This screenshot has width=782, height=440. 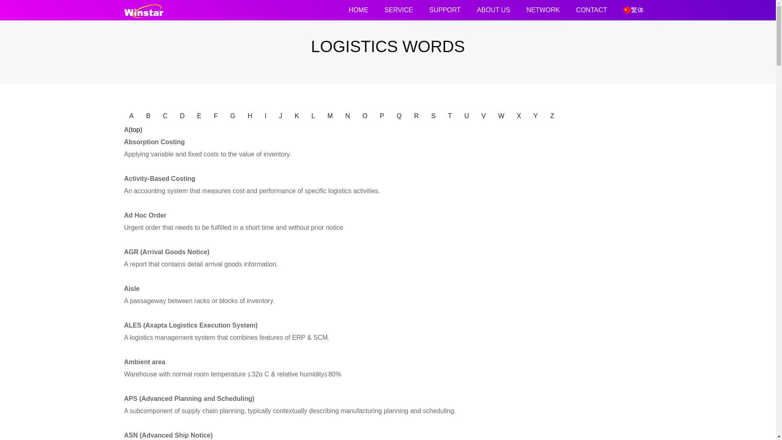 What do you see at coordinates (250, 116) in the screenshot?
I see `H` at bounding box center [250, 116].